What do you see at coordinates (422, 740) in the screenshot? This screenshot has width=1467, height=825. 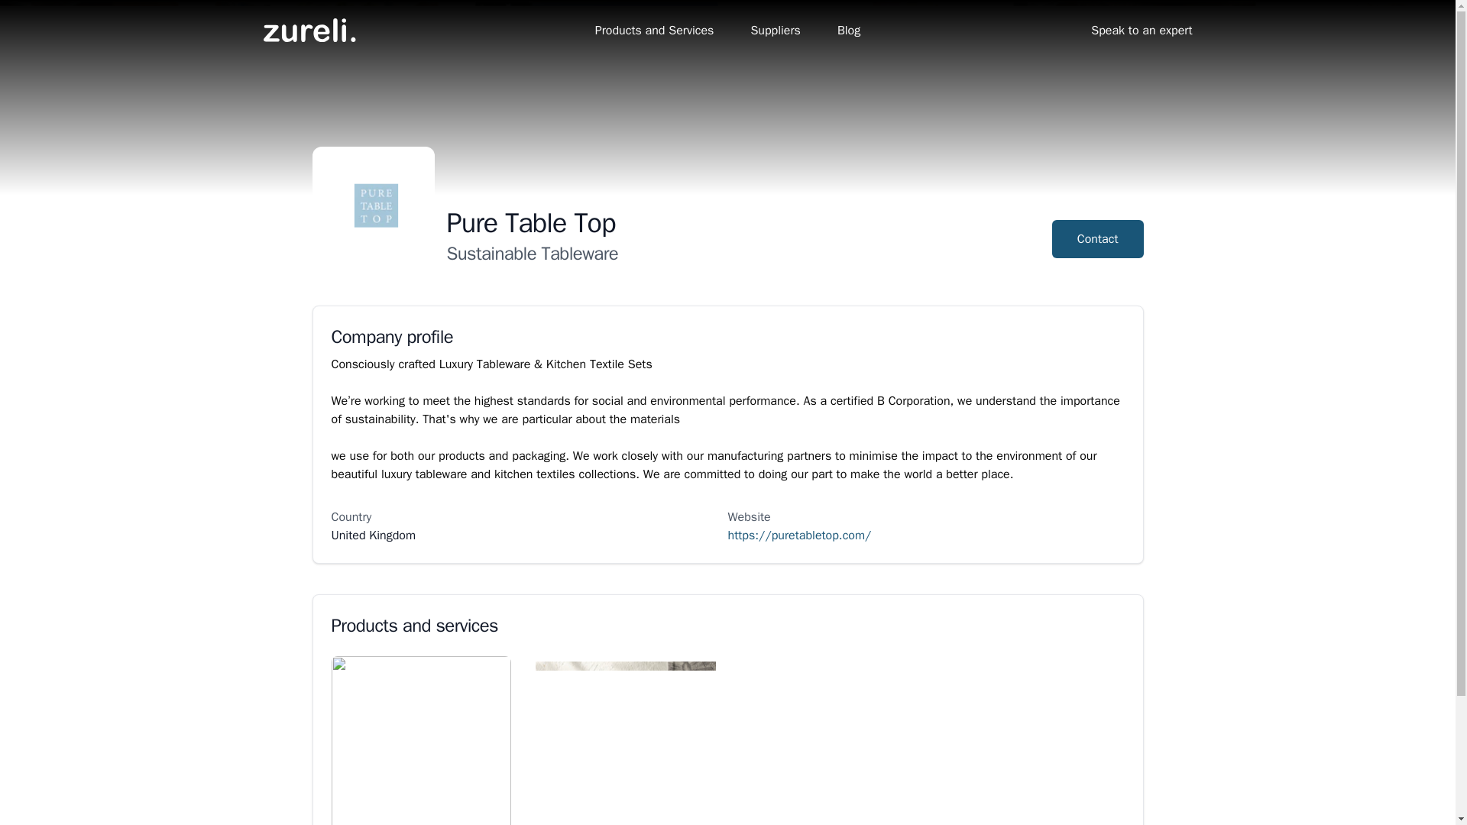 I see `Dinnerware` at bounding box center [422, 740].